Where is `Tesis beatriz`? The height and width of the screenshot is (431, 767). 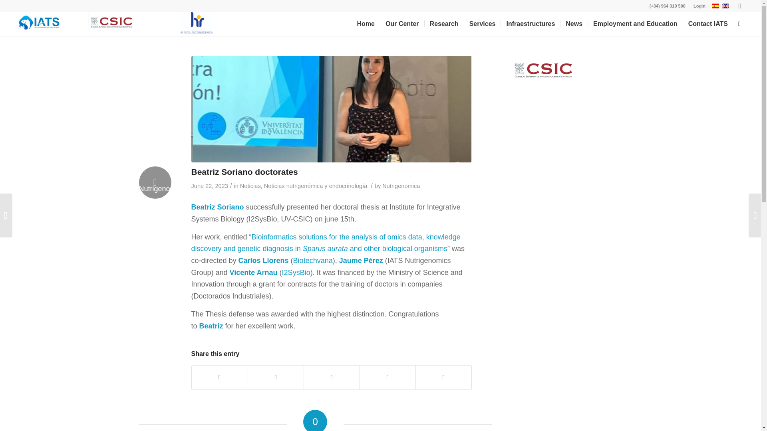 Tesis beatriz is located at coordinates (331, 109).